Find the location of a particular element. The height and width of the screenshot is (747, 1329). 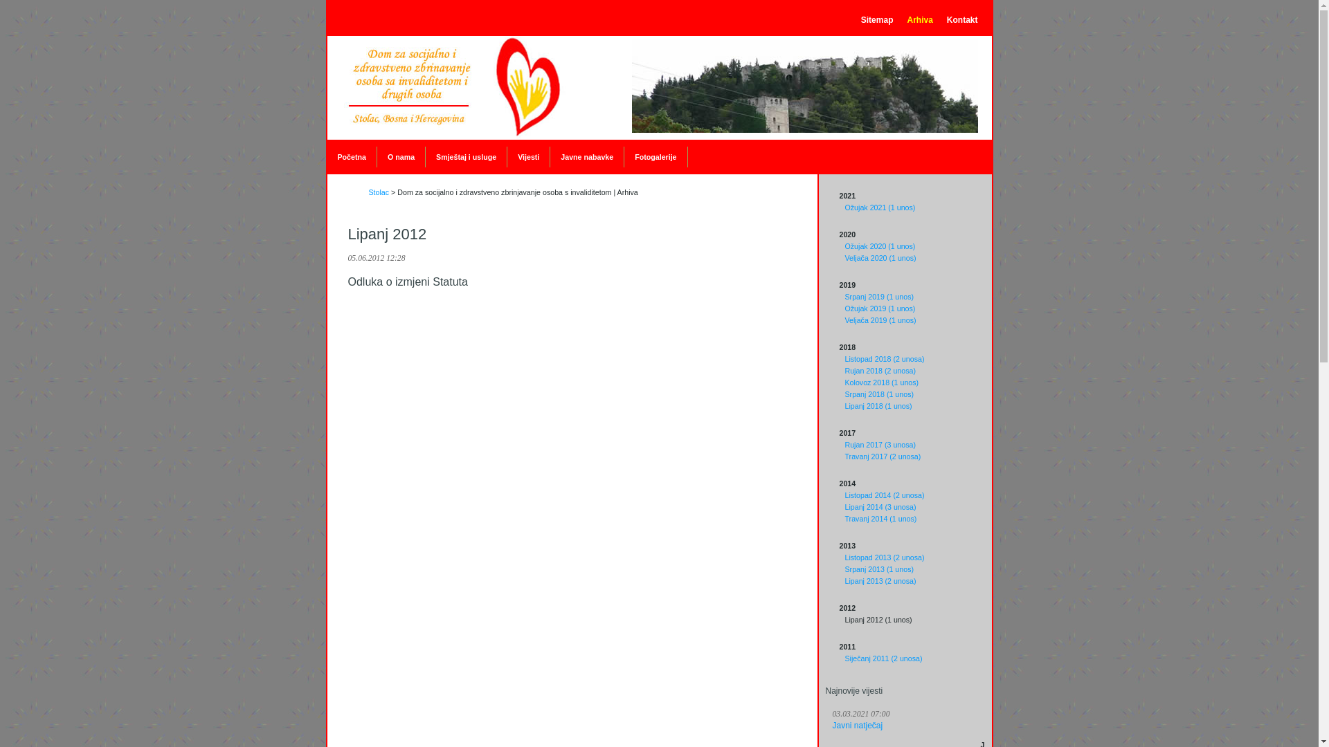

Srpanj 2013 (1 unos) is located at coordinates (879, 569).